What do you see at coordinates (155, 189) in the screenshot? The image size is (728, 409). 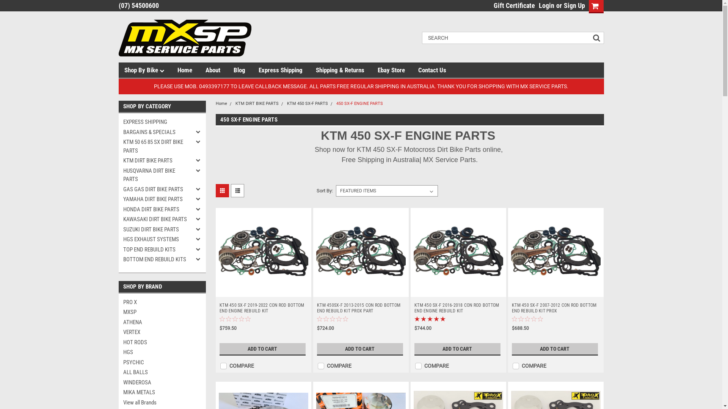 I see `GAS GAS DIRT BIKE PARTS` at bounding box center [155, 189].